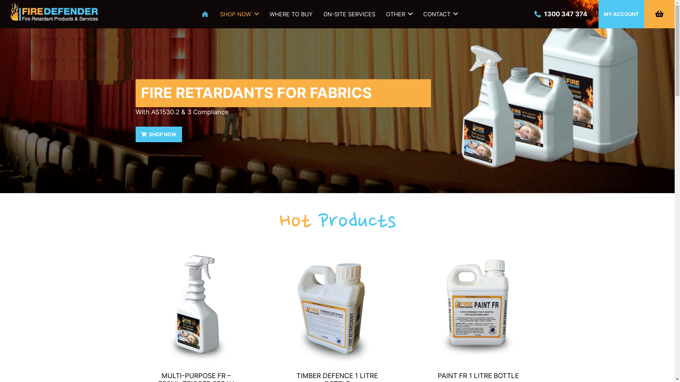  What do you see at coordinates (239, 14) in the screenshot?
I see `SHOP NOW` at bounding box center [239, 14].